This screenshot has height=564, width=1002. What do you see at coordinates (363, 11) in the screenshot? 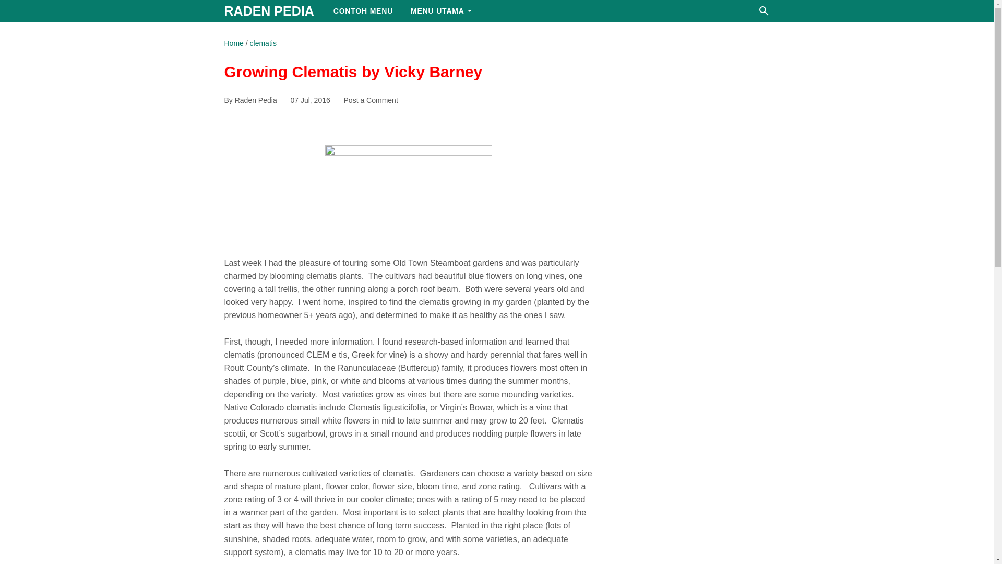
I see `CONTOH MENU` at bounding box center [363, 11].